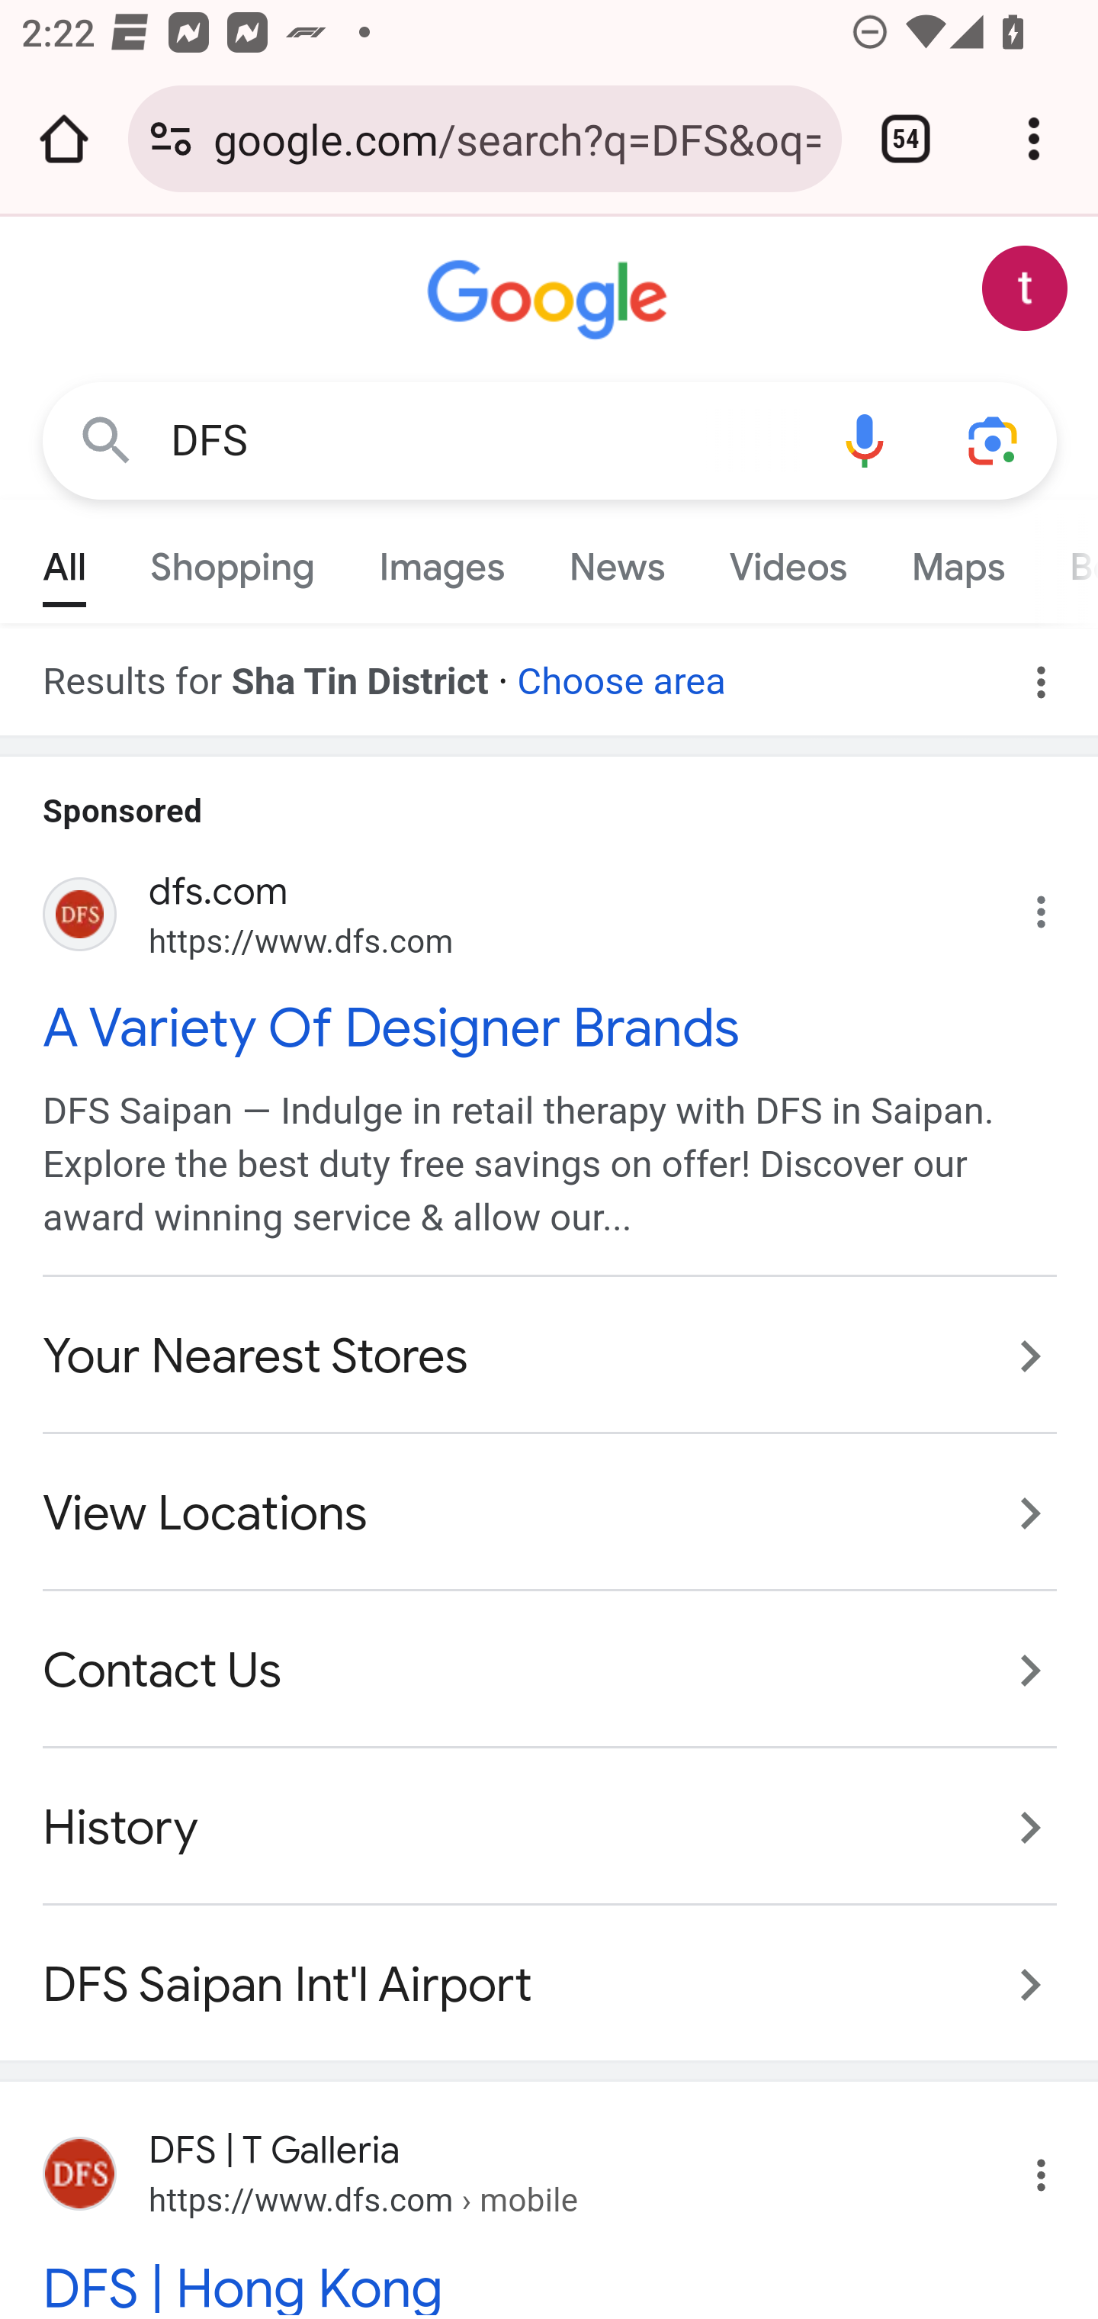 This screenshot has height=2319, width=1098. I want to click on Open the home page, so click(64, 139).